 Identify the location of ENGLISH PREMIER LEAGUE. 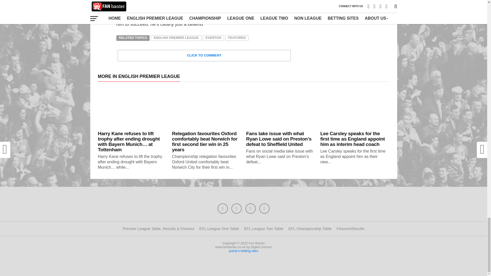
(176, 38).